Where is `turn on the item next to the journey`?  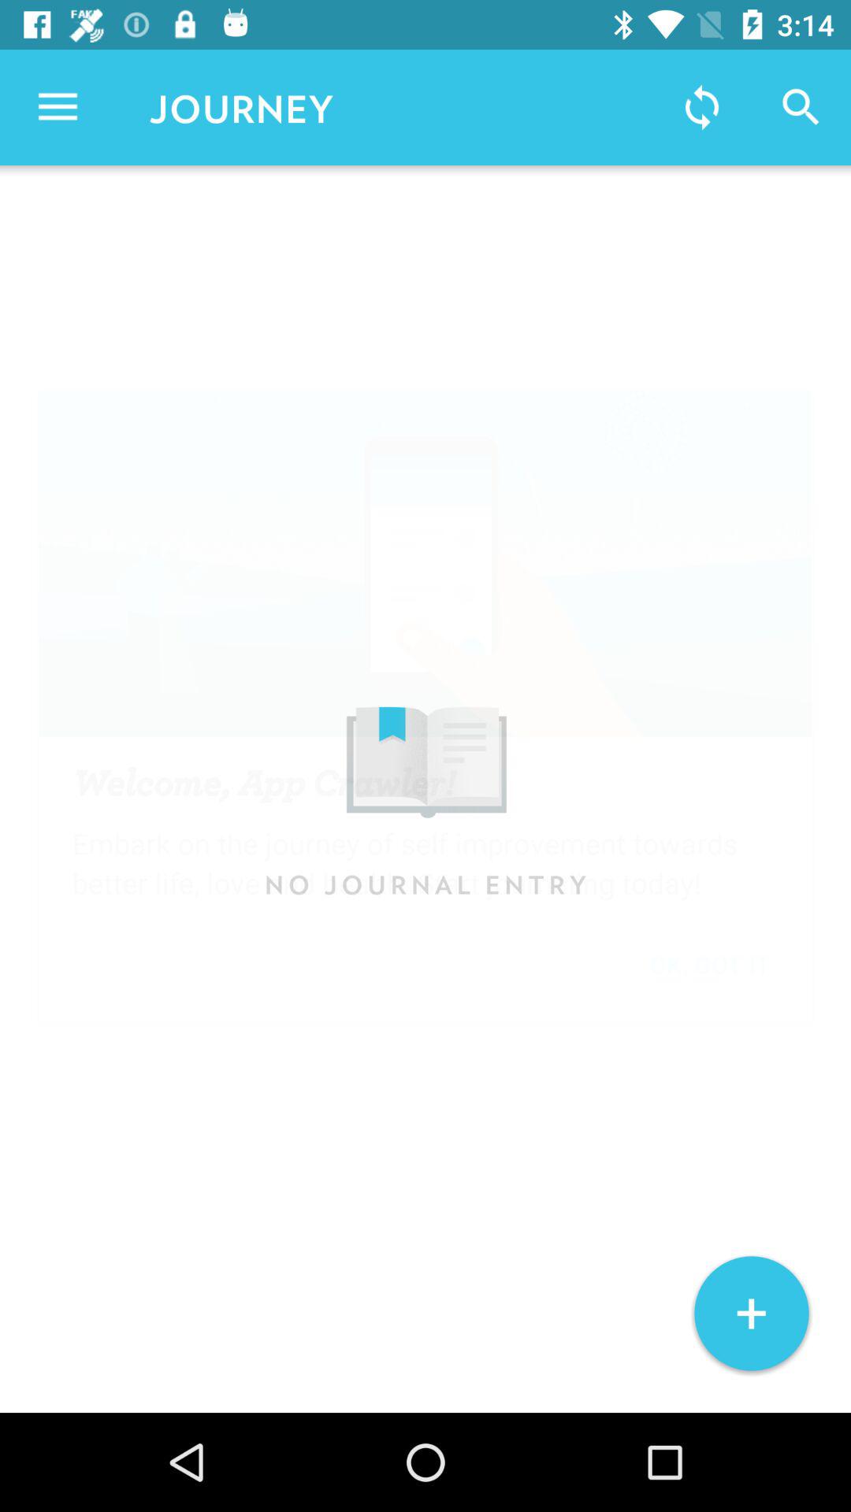
turn on the item next to the journey is located at coordinates (701, 107).